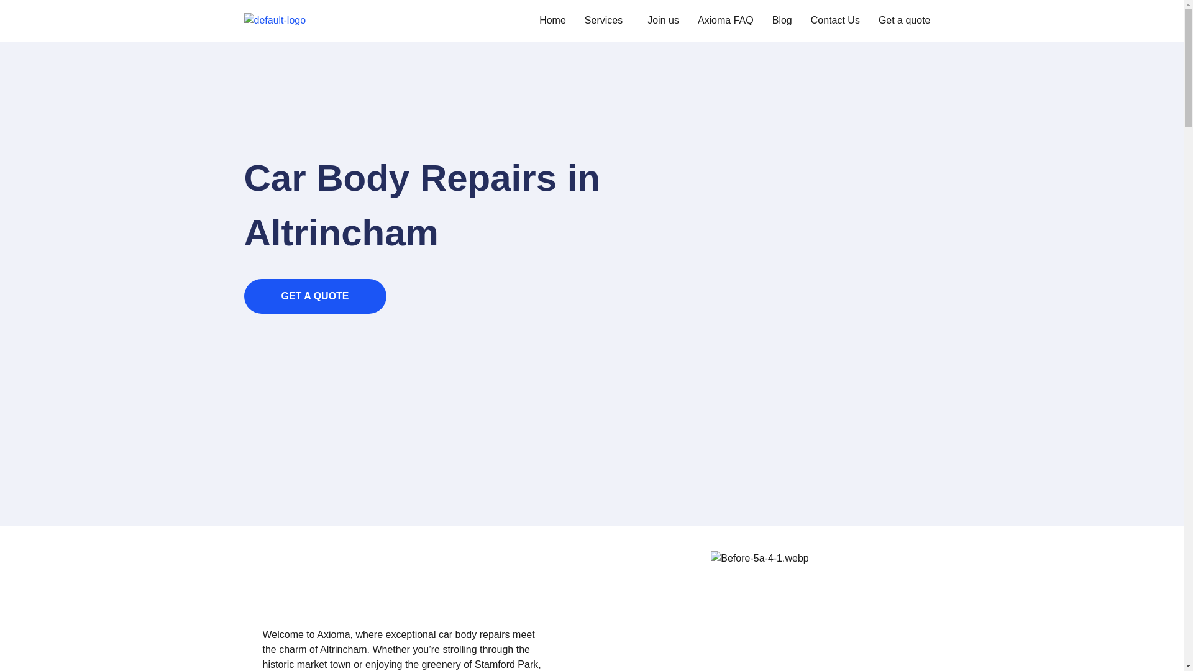 Image resolution: width=1193 pixels, height=671 pixels. What do you see at coordinates (552, 20) in the screenshot?
I see `Home` at bounding box center [552, 20].